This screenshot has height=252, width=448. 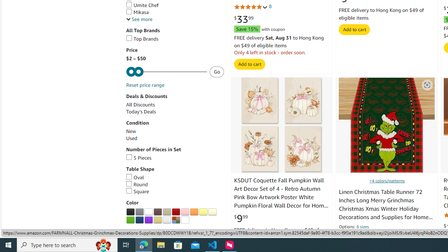 What do you see at coordinates (194, 212) in the screenshot?
I see `Orange` at bounding box center [194, 212].